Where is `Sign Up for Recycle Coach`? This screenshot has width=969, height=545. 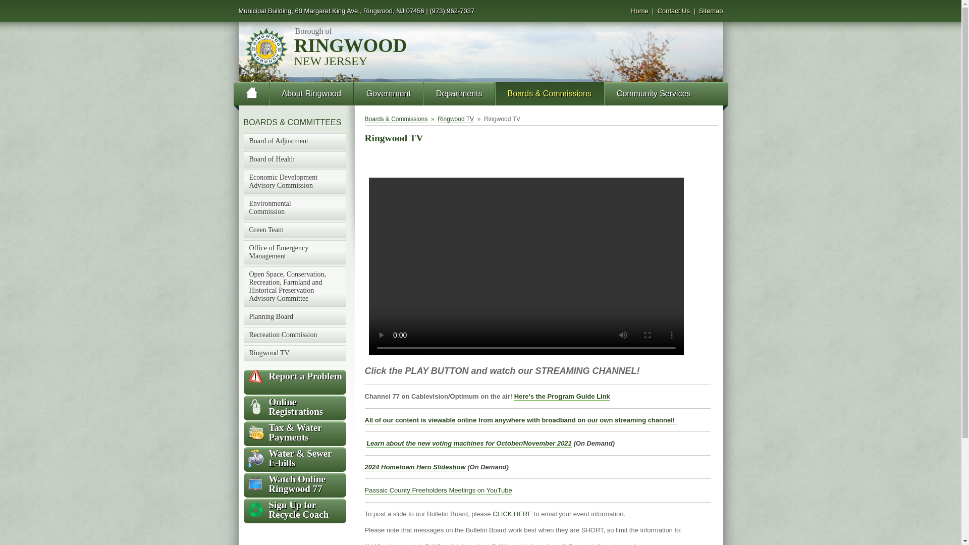
Sign Up for Recycle Coach is located at coordinates (294, 510).